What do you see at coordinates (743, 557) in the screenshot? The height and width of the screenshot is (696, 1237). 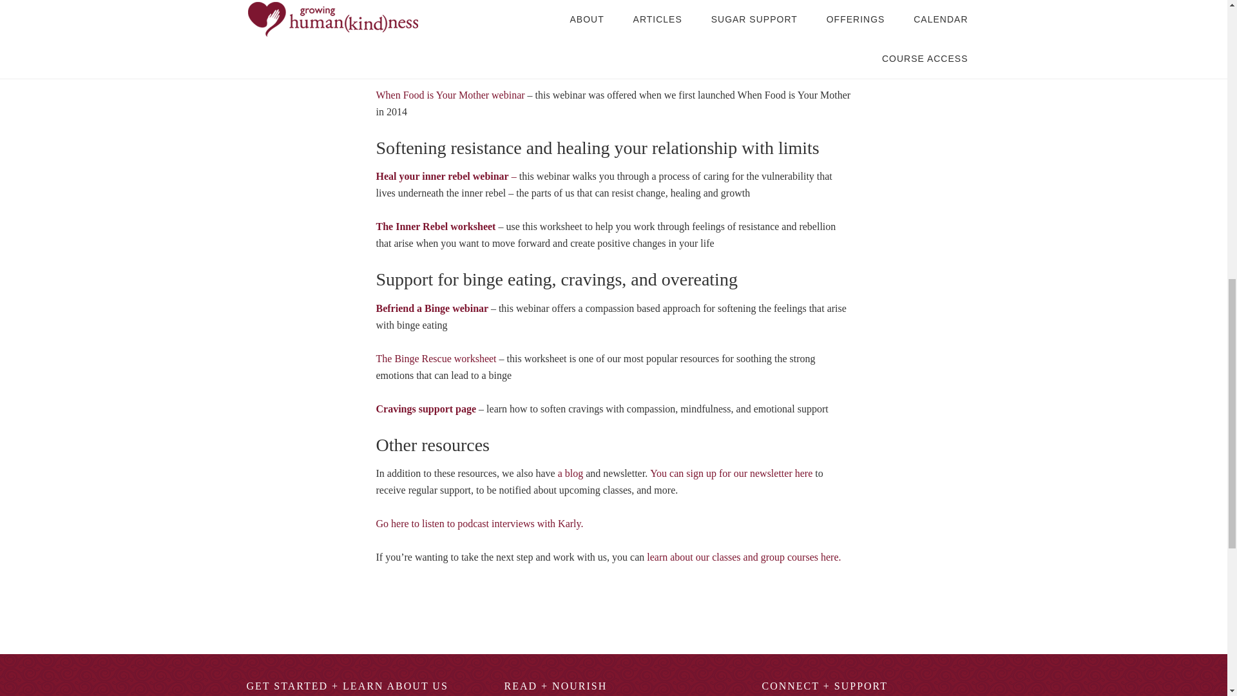 I see `learn about our classes and group courses here.` at bounding box center [743, 557].